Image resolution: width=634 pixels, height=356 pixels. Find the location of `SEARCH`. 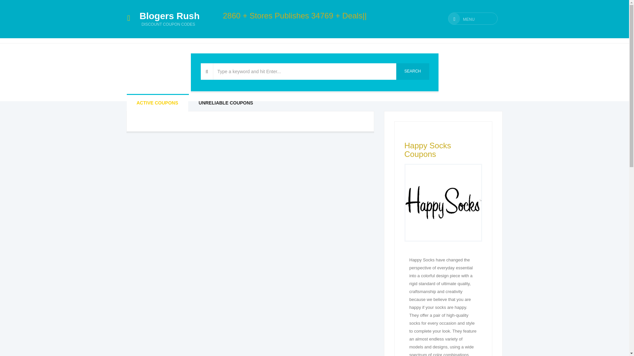

SEARCH is located at coordinates (170, 13).